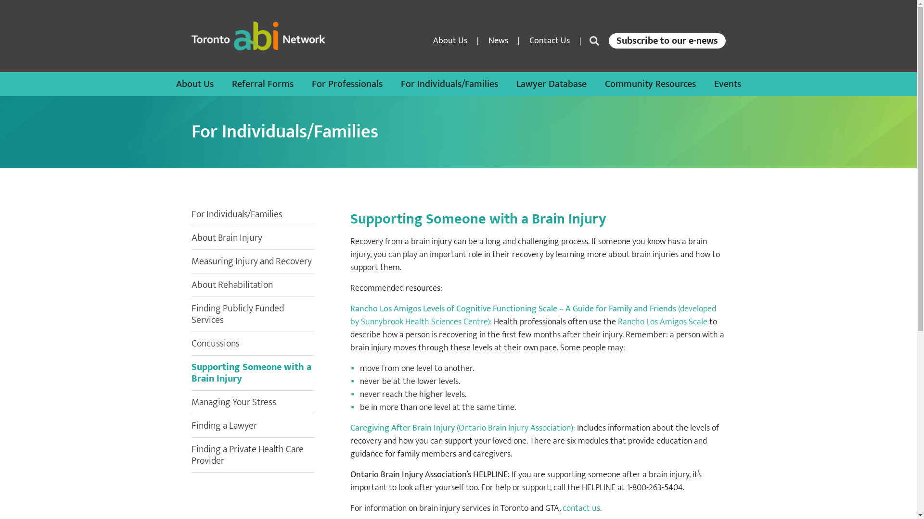 Image resolution: width=924 pixels, height=519 pixels. What do you see at coordinates (224, 426) in the screenshot?
I see `Finding a Lawyer` at bounding box center [224, 426].